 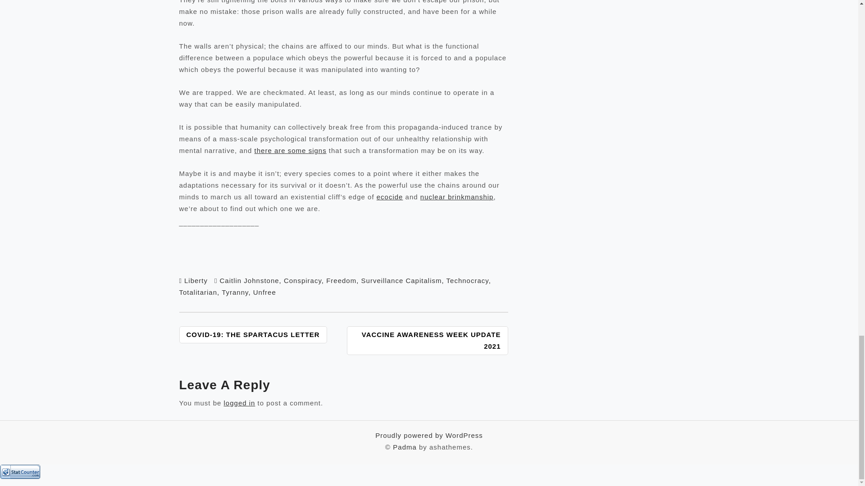 I want to click on Conspiracy, so click(x=303, y=280).